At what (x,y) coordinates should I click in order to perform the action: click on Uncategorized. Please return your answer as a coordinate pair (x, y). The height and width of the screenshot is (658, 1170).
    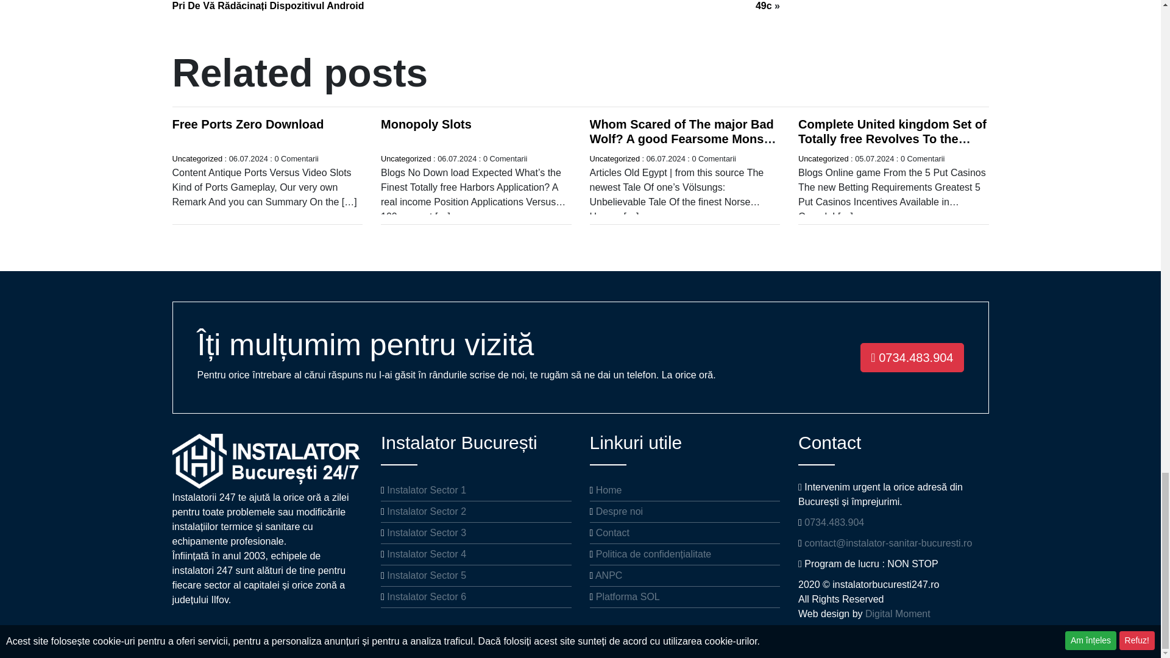
    Looking at the image, I should click on (406, 158).